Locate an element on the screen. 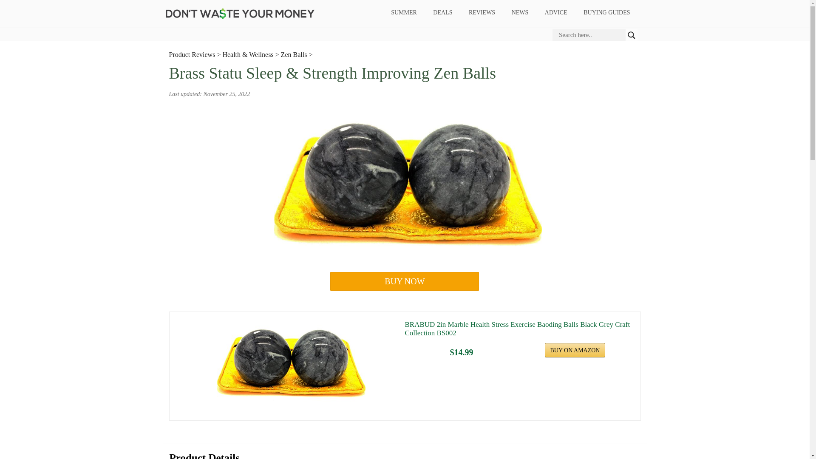  ADVICE is located at coordinates (555, 13).